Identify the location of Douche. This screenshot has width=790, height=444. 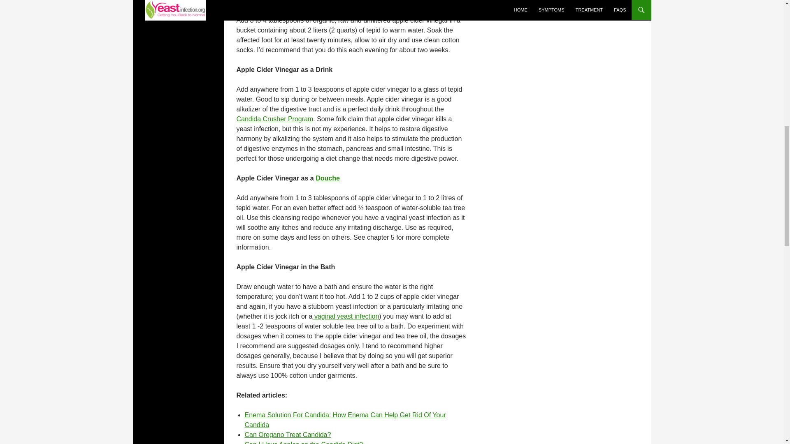
(328, 178).